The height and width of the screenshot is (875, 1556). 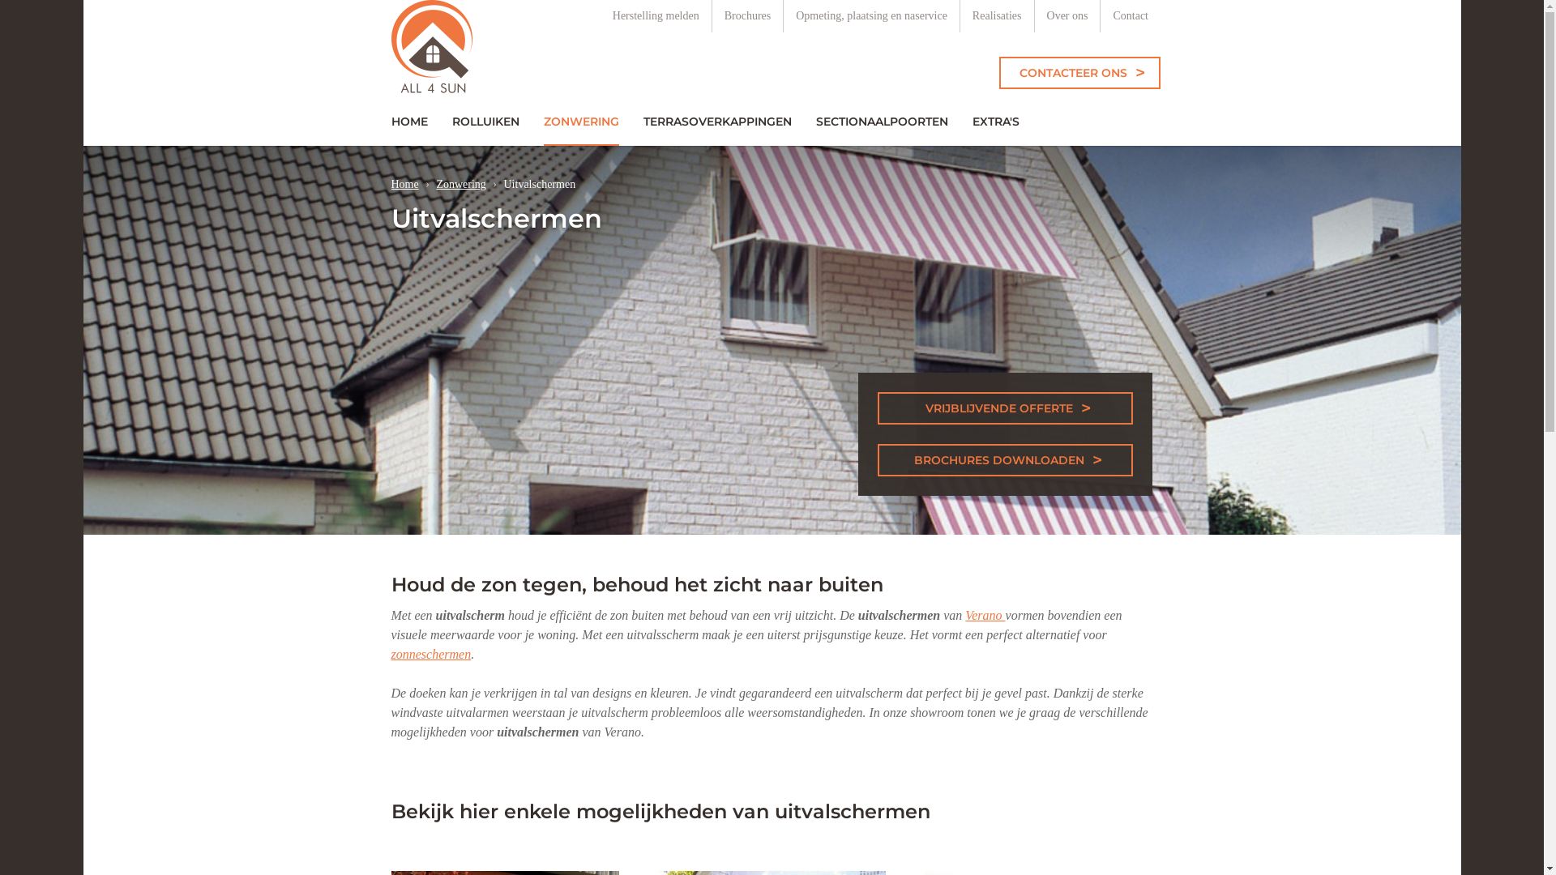 What do you see at coordinates (582, 122) in the screenshot?
I see `ZONWERING` at bounding box center [582, 122].